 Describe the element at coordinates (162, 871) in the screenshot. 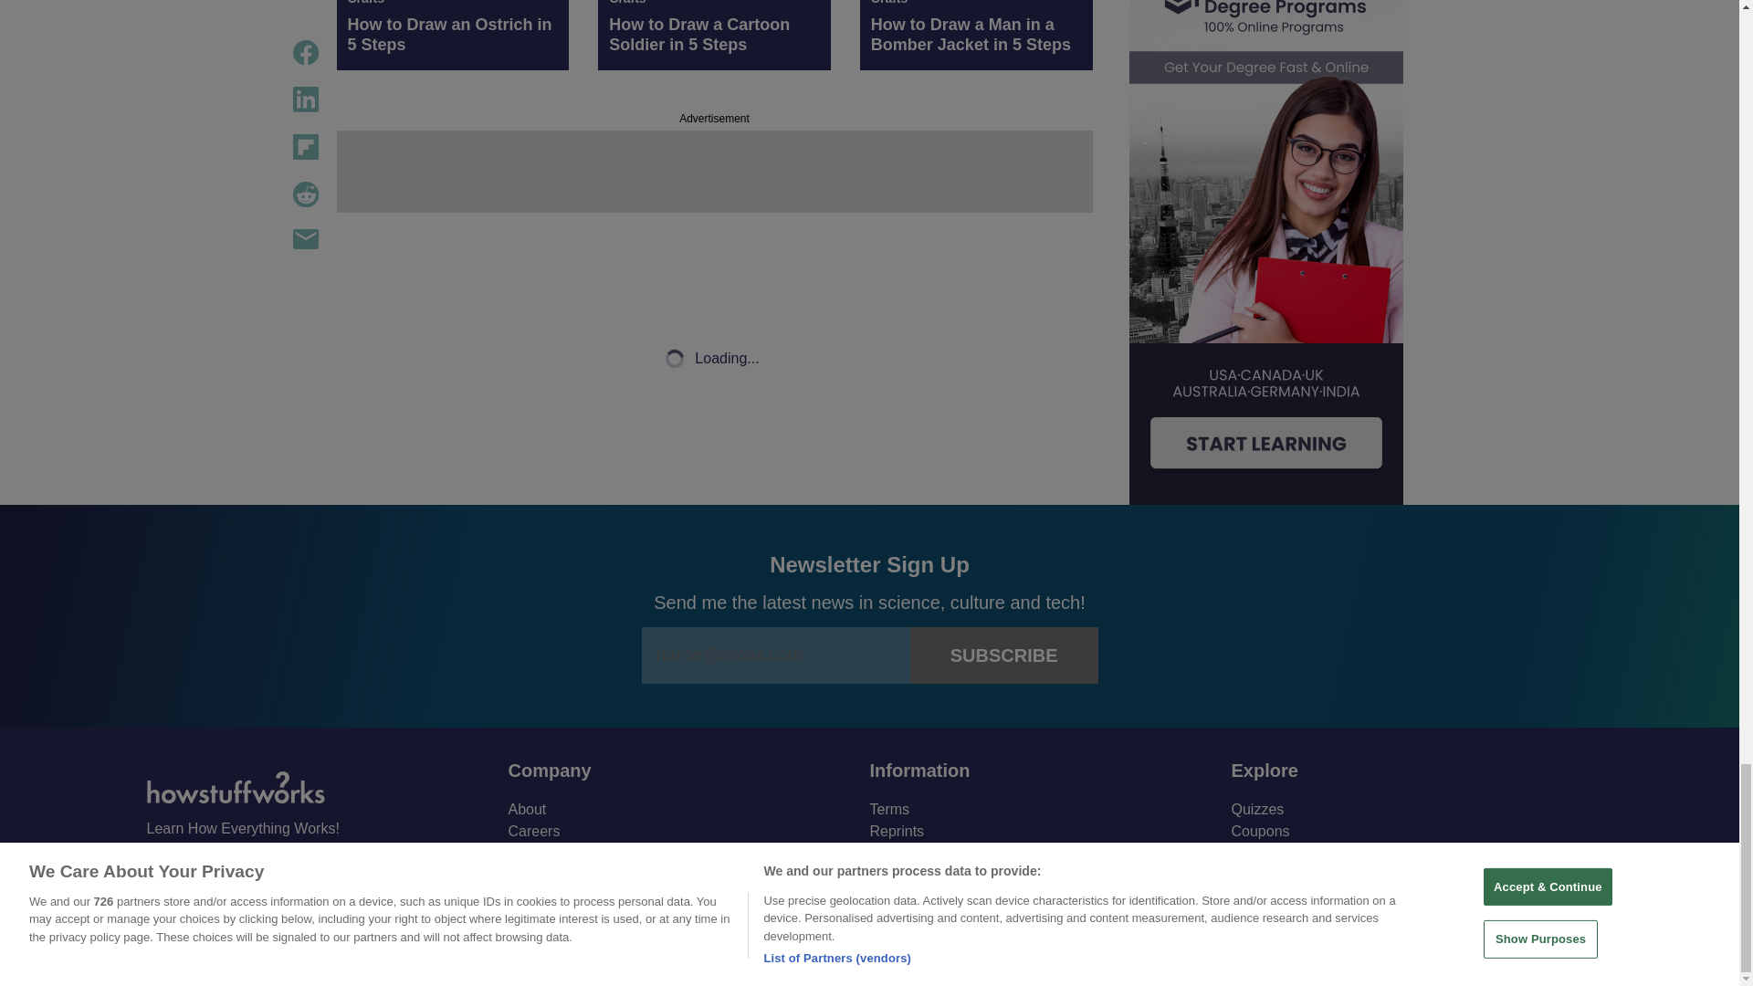

I see `Visit HowStuffWorks on Facebook` at that location.